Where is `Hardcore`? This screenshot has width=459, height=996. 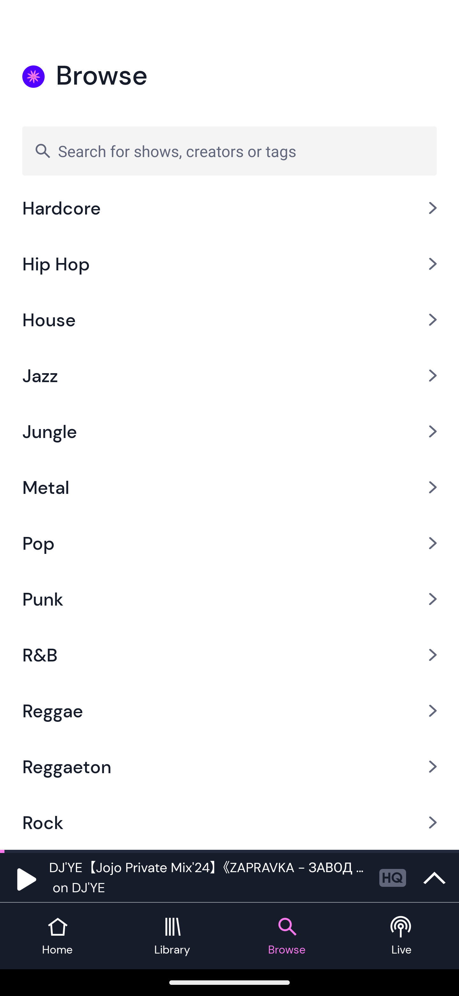 Hardcore is located at coordinates (229, 214).